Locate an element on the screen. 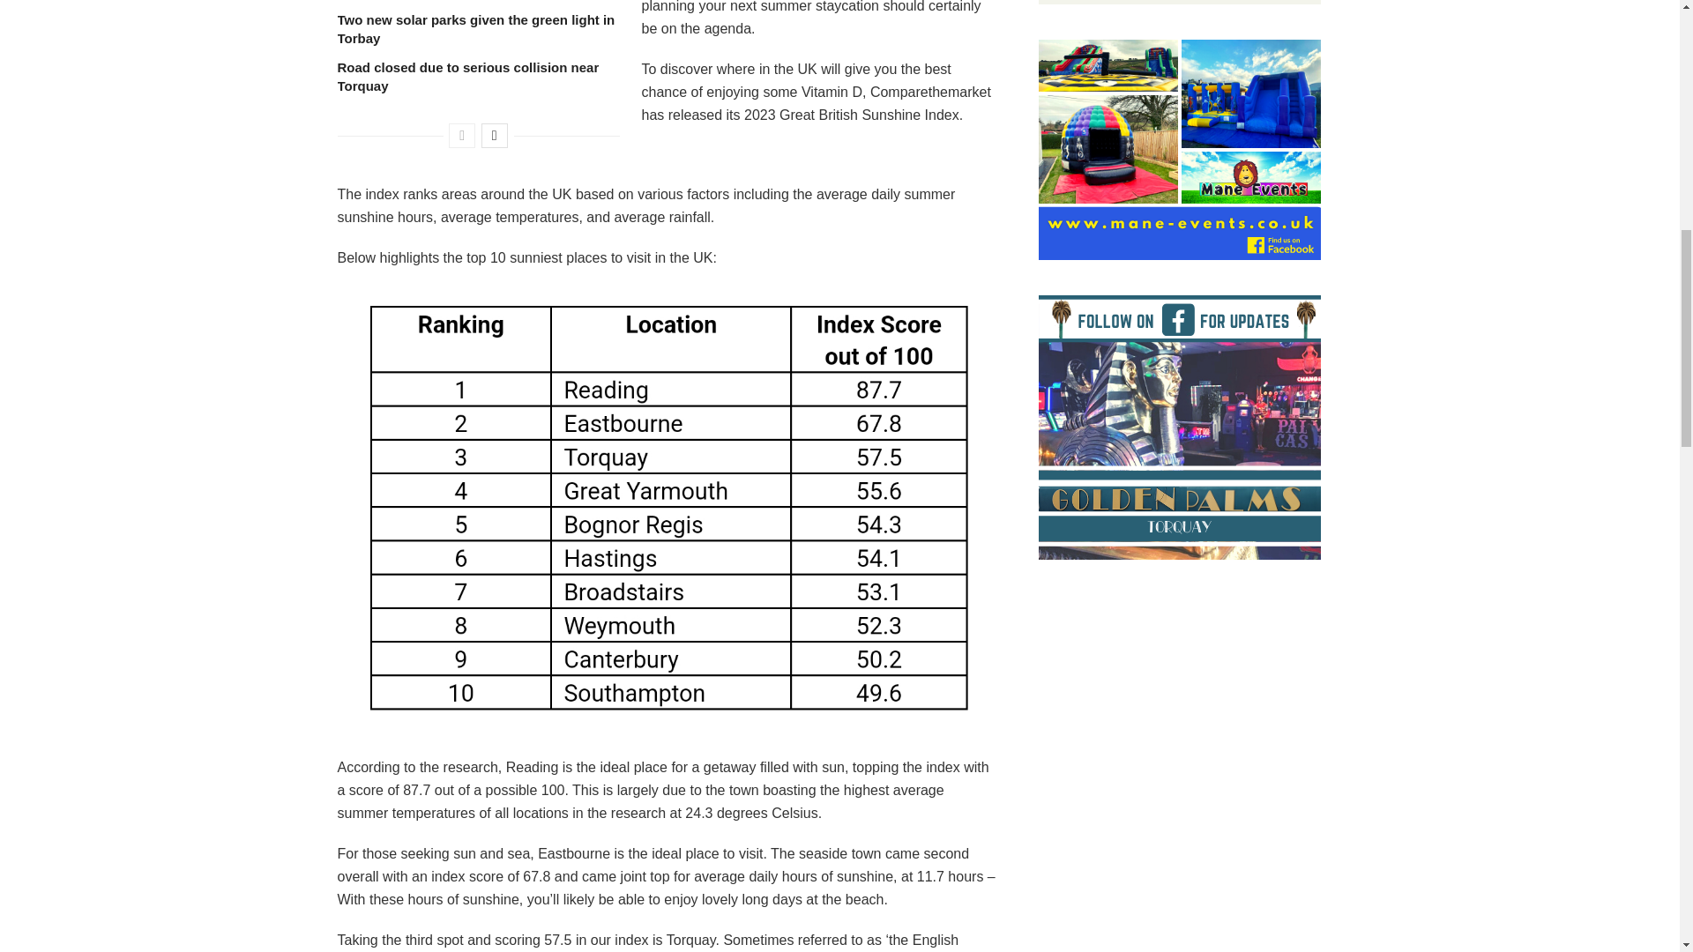 The image size is (1693, 952). Two new solar parks given the green light in Torbay is located at coordinates (475, 28).